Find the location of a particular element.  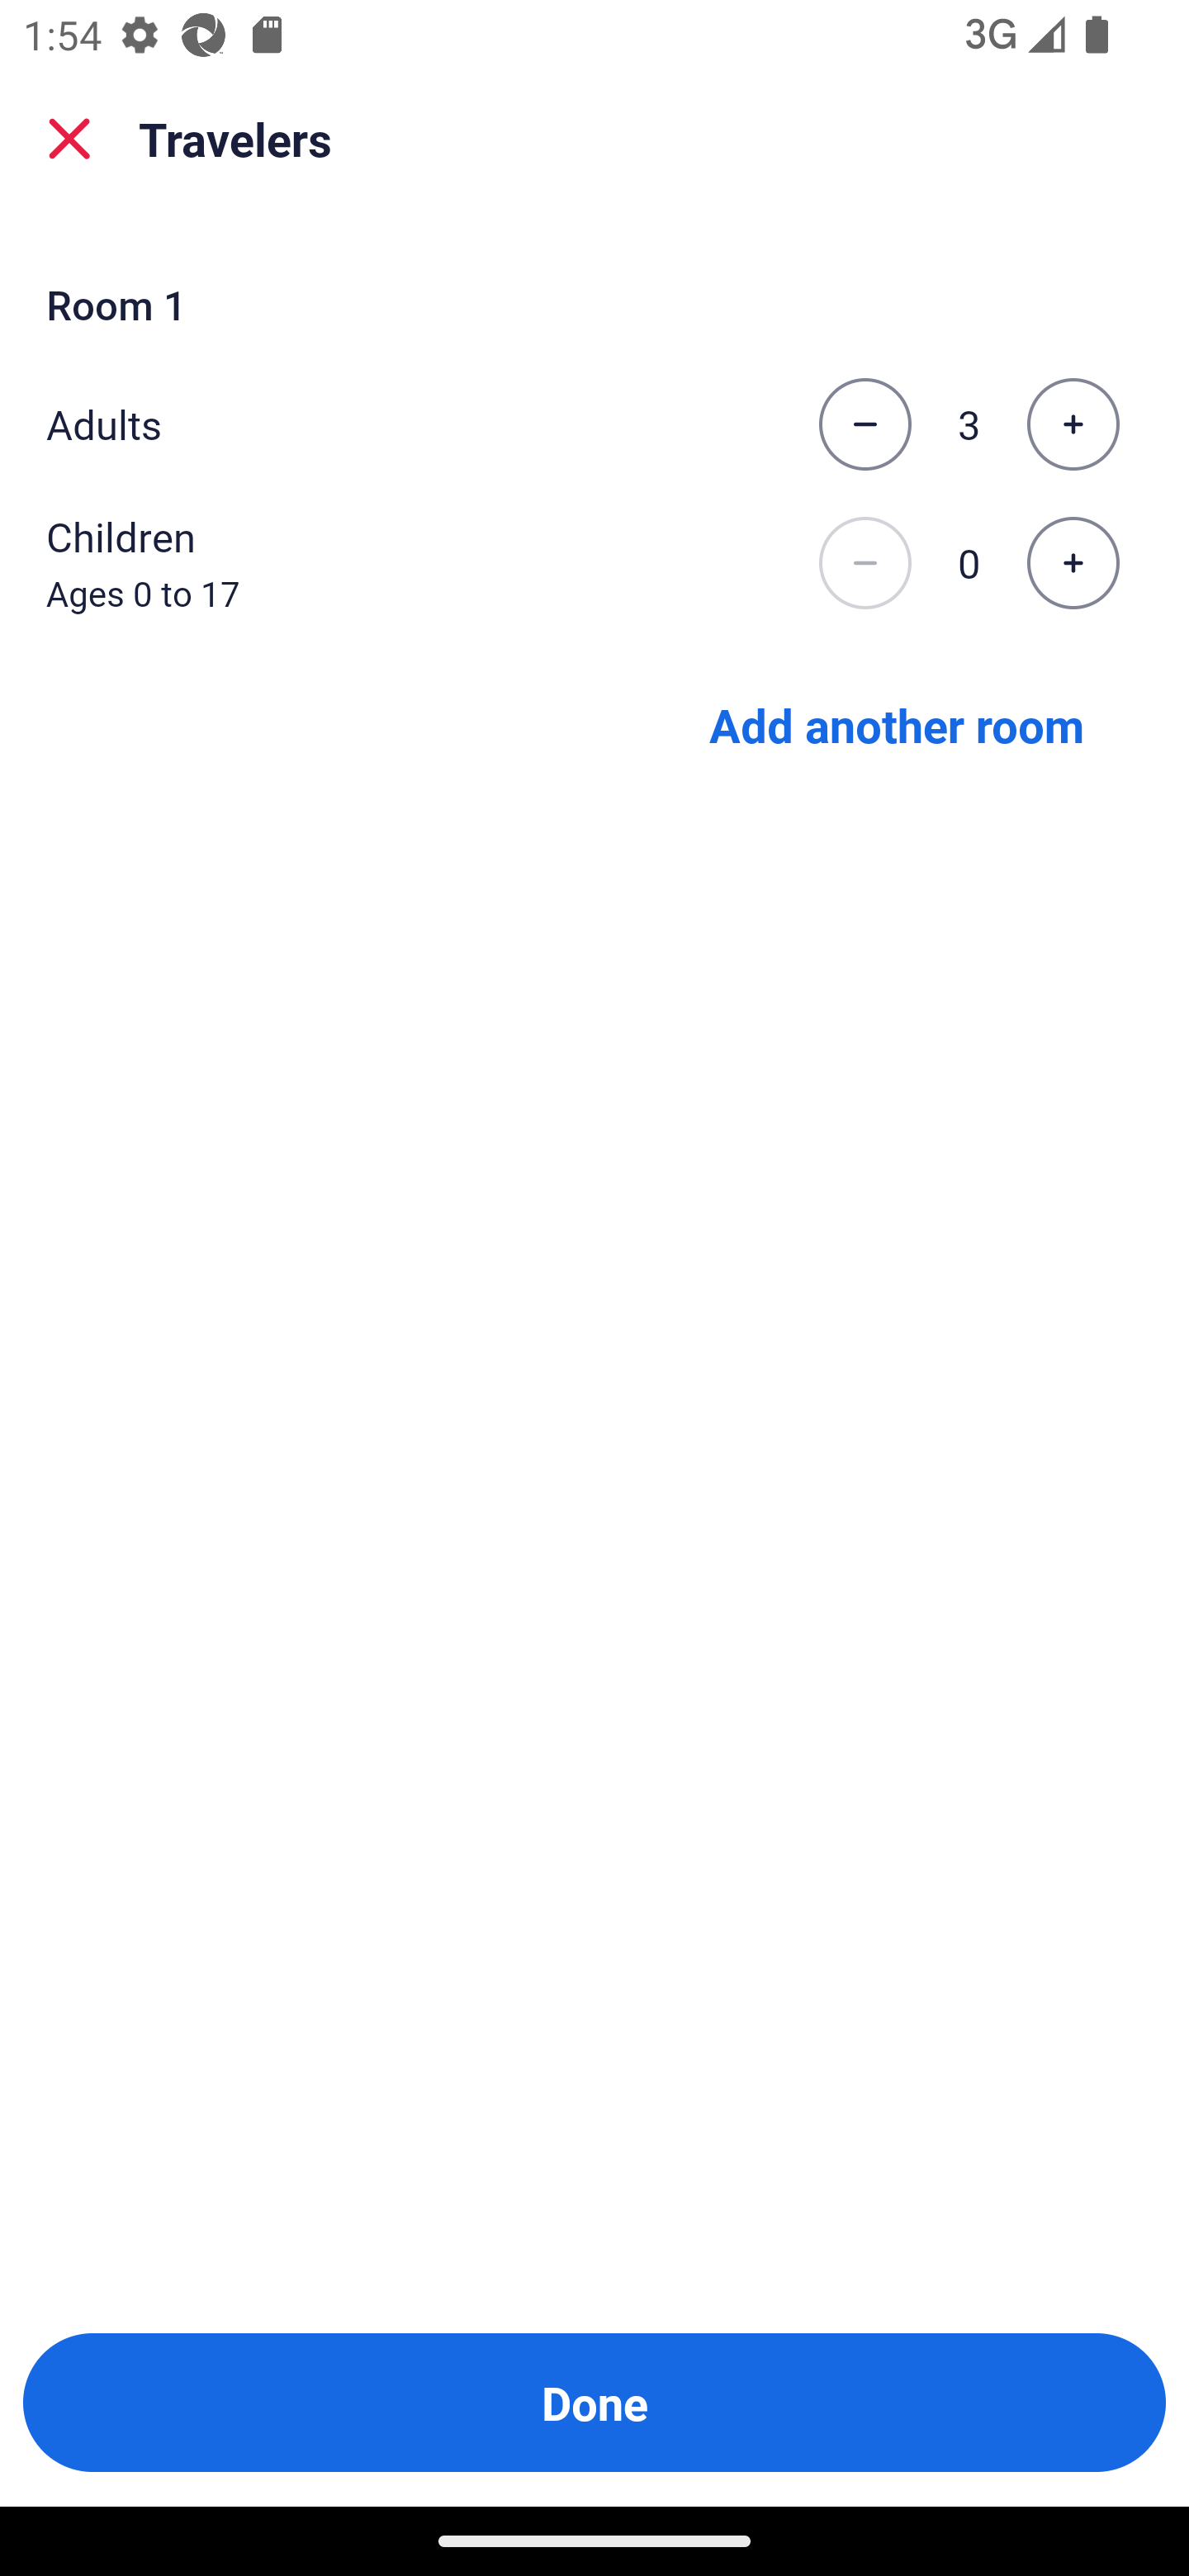

close is located at coordinates (69, 139).